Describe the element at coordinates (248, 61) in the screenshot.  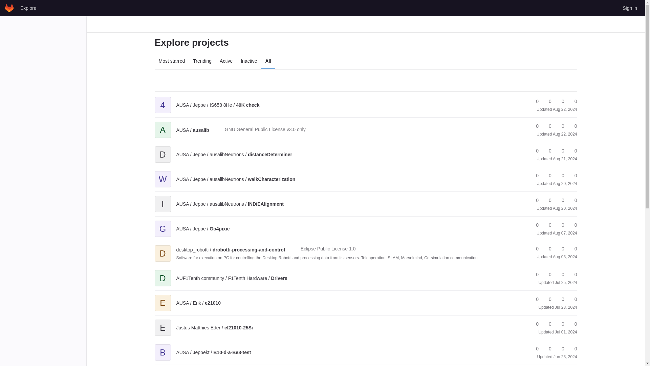
I see `Inactive` at that location.